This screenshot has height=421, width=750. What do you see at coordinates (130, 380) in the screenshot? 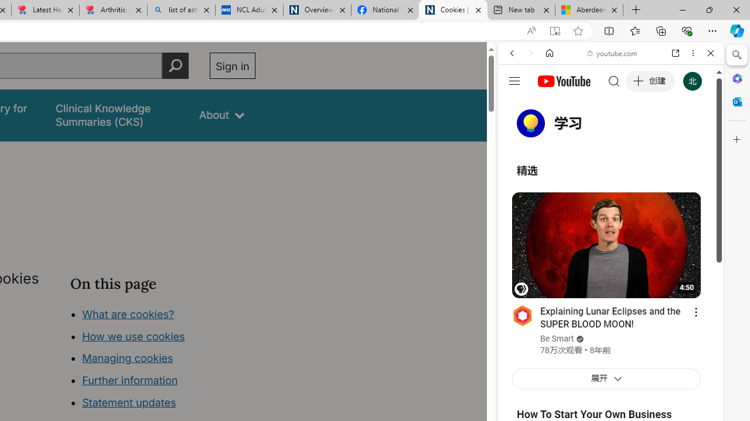
I see `Further information` at bounding box center [130, 380].